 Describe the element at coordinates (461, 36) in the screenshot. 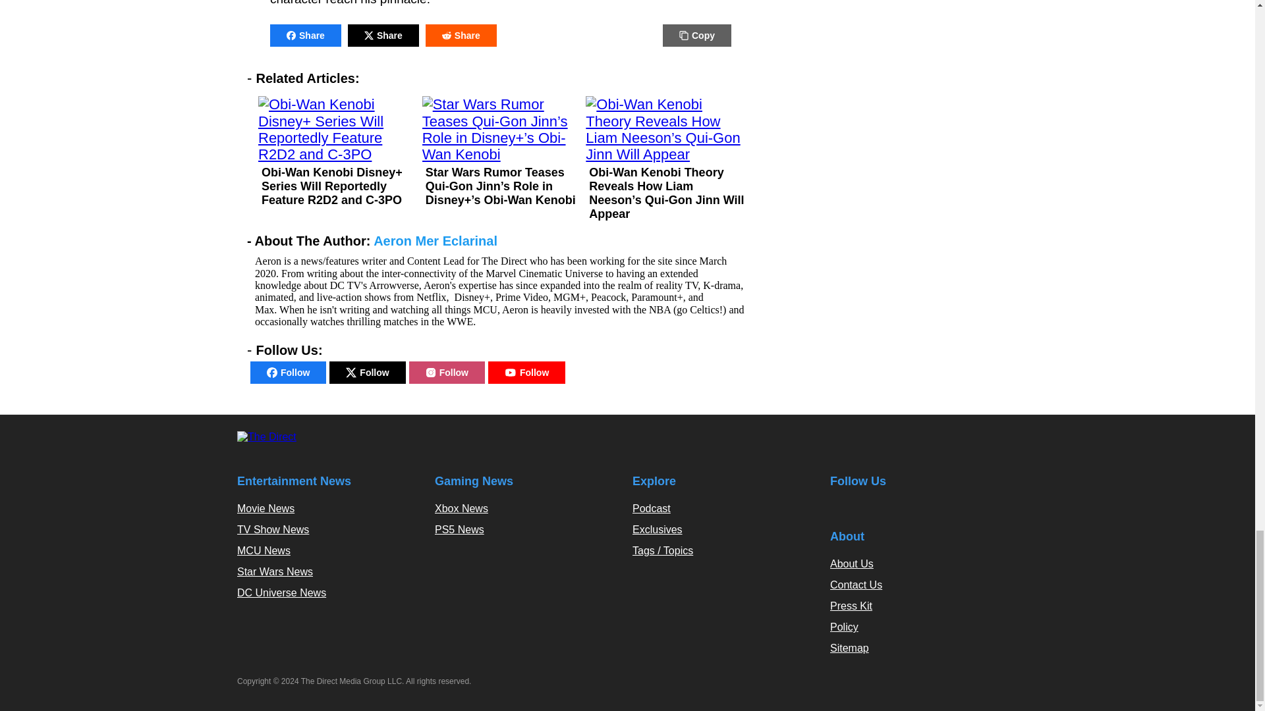

I see `Share on Reddit` at that location.